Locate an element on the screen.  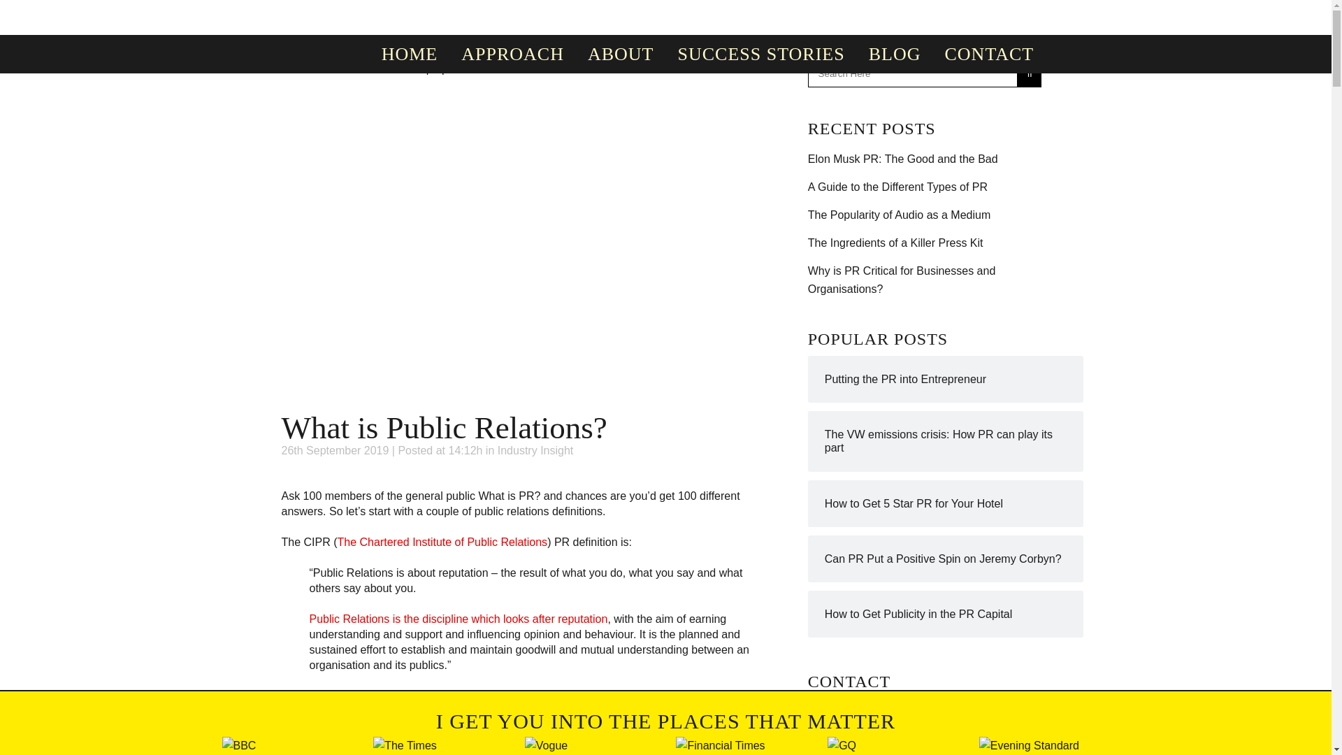
APPROACH is located at coordinates (512, 53).